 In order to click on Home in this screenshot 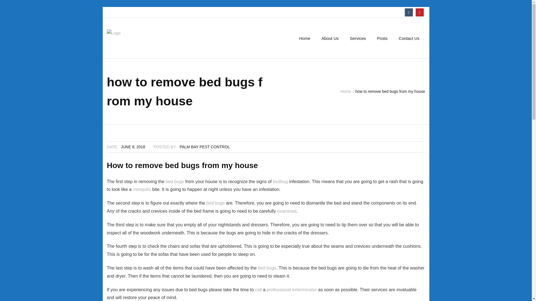, I will do `click(346, 91)`.